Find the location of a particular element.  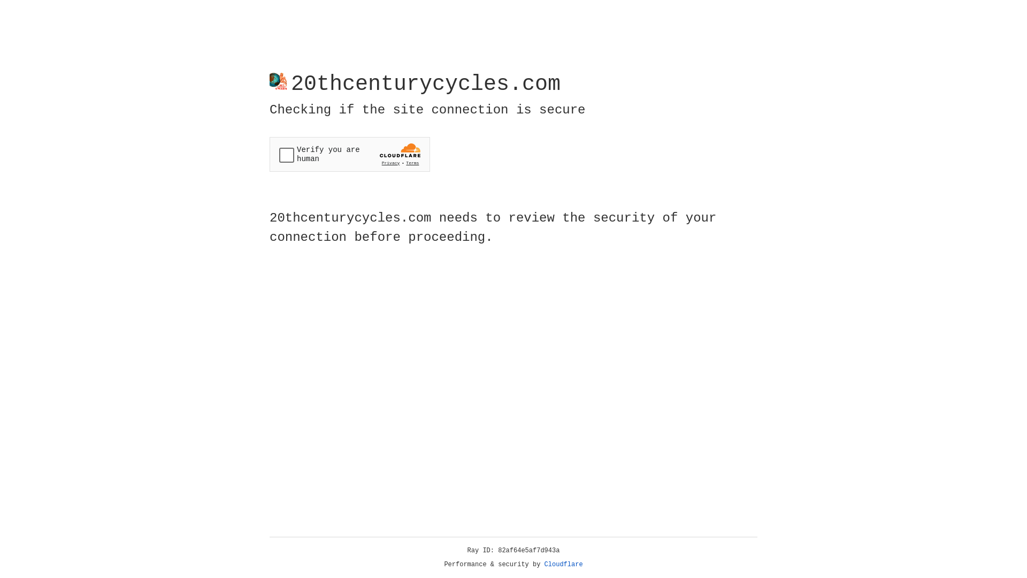

Widget containing a Cloudflare security challenge is located at coordinates (350, 154).